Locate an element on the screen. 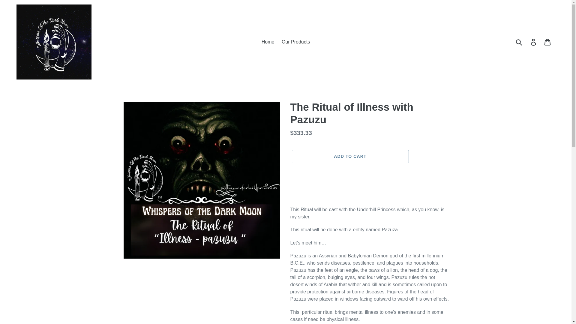 Image resolution: width=576 pixels, height=324 pixels. Log in is located at coordinates (534, 42).